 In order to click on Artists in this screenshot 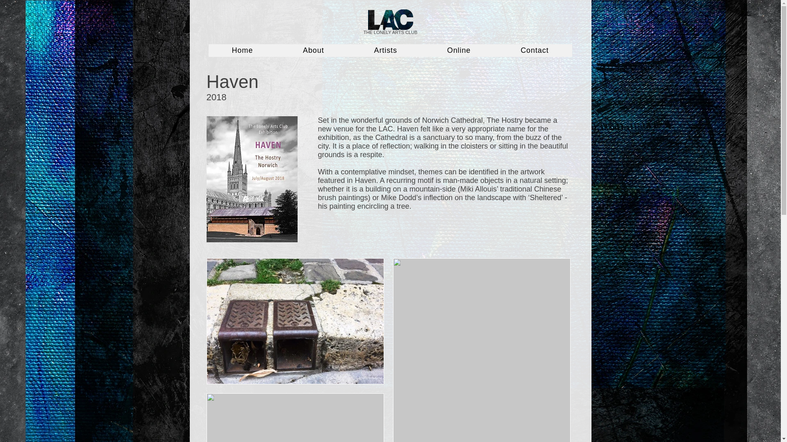, I will do `click(385, 51)`.